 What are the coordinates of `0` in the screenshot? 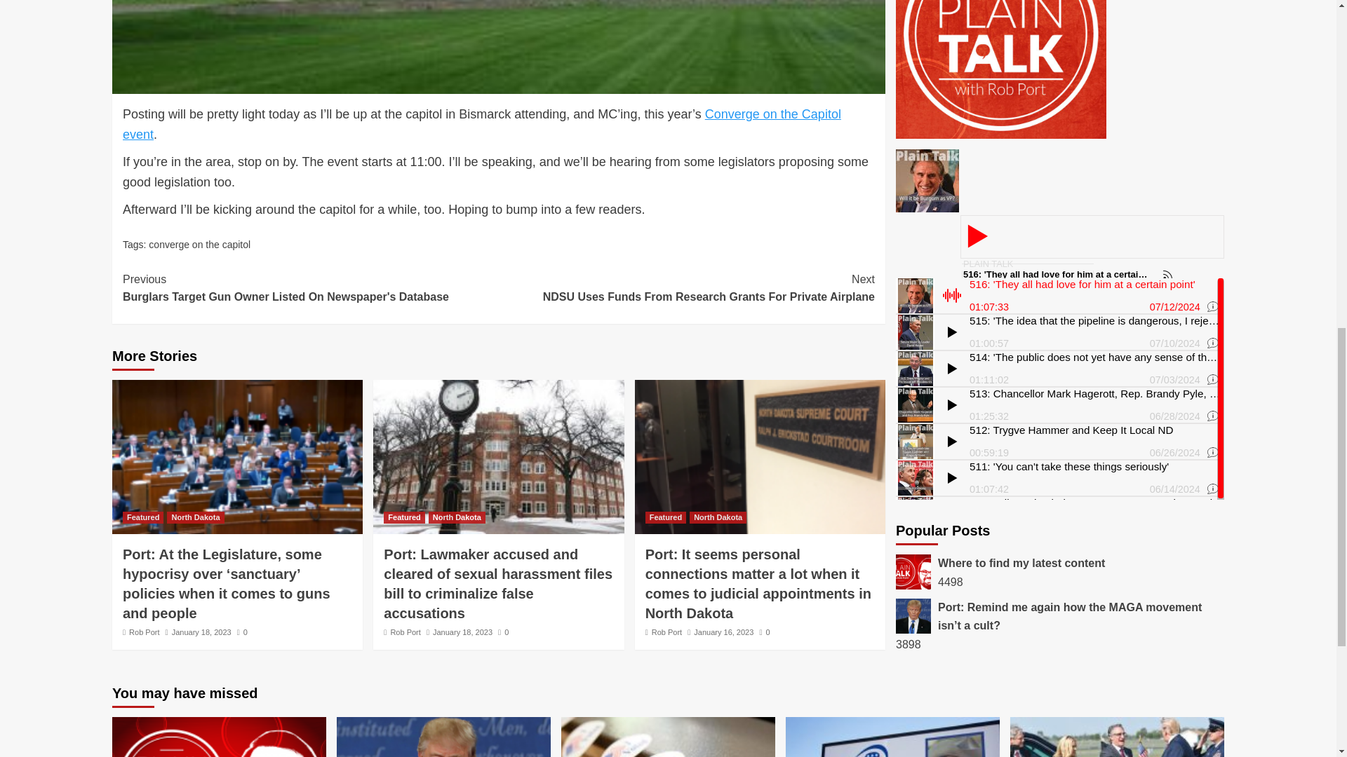 It's located at (242, 632).